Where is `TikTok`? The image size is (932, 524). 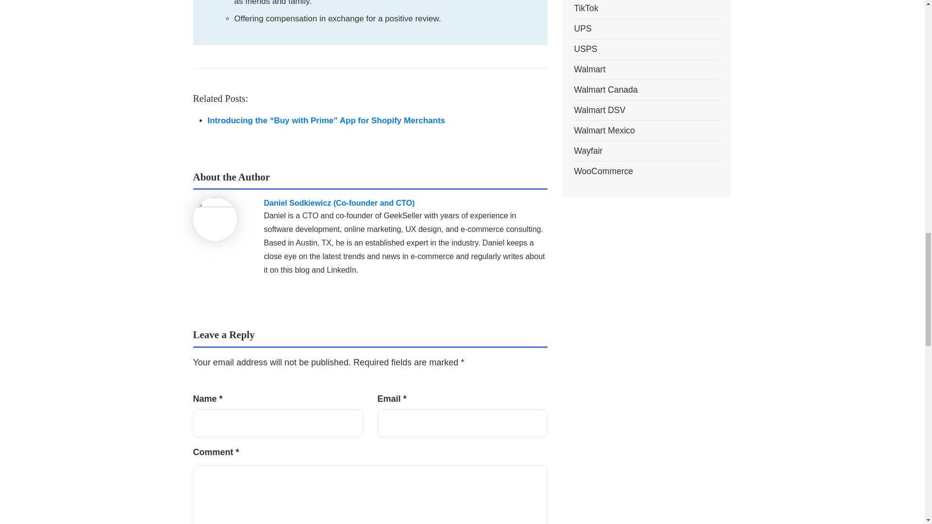 TikTok is located at coordinates (586, 9).